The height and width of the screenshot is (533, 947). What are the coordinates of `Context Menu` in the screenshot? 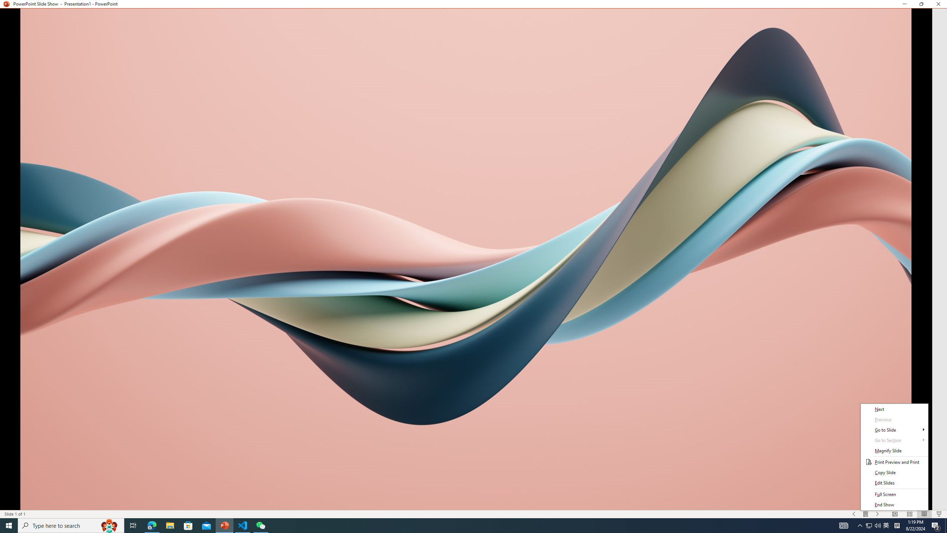 It's located at (894, 457).